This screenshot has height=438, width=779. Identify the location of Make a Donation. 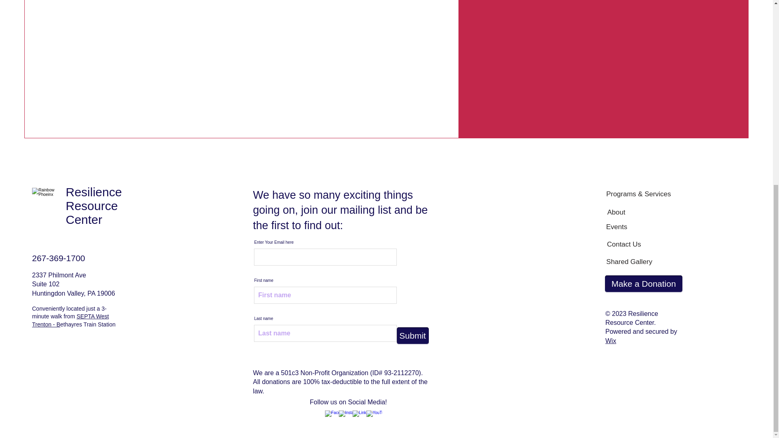
(643, 284).